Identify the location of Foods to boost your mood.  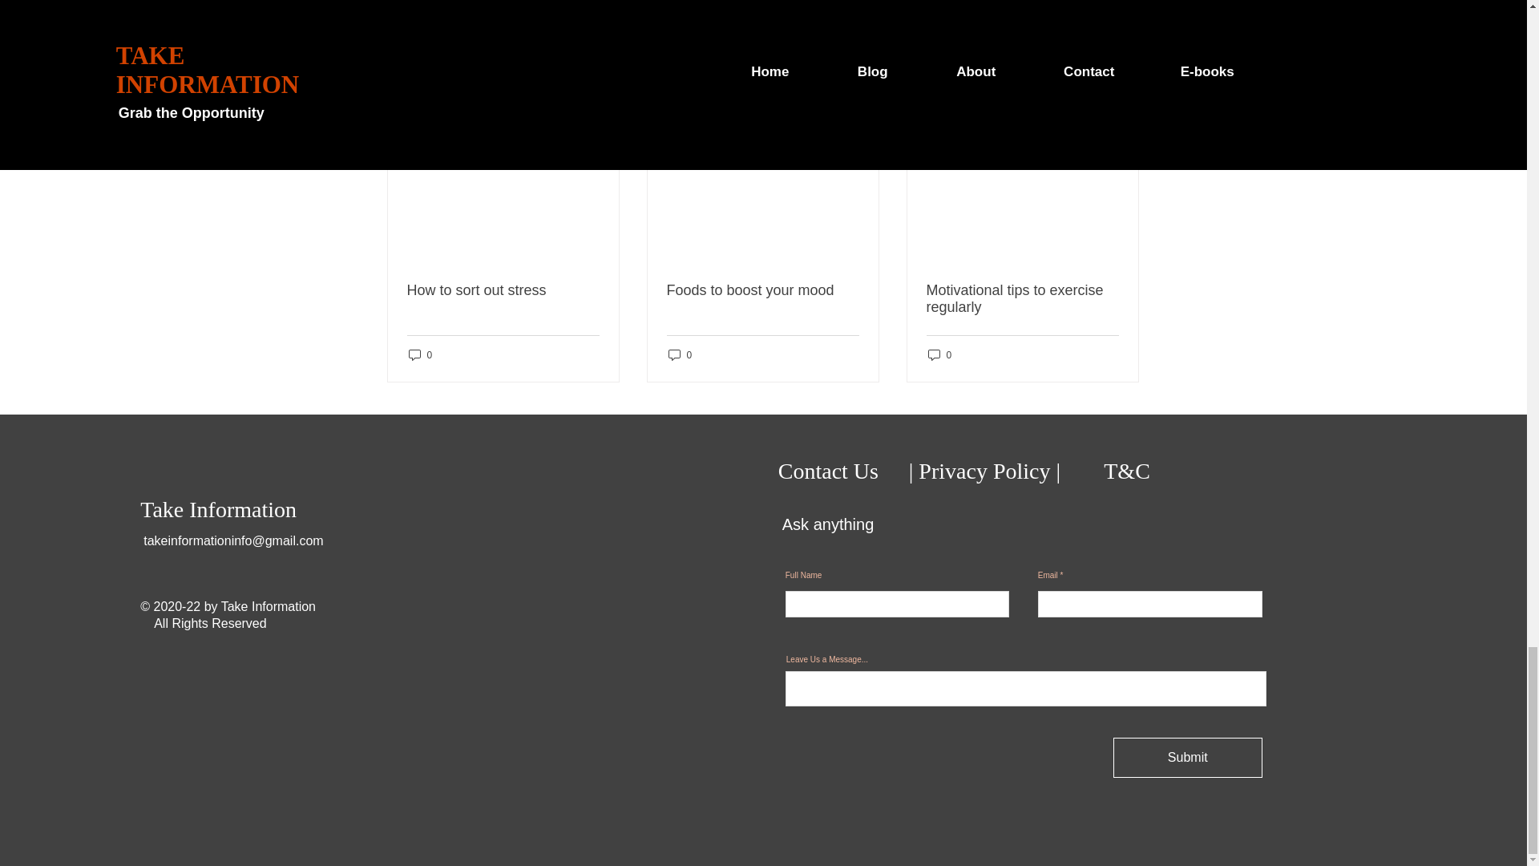
(762, 290).